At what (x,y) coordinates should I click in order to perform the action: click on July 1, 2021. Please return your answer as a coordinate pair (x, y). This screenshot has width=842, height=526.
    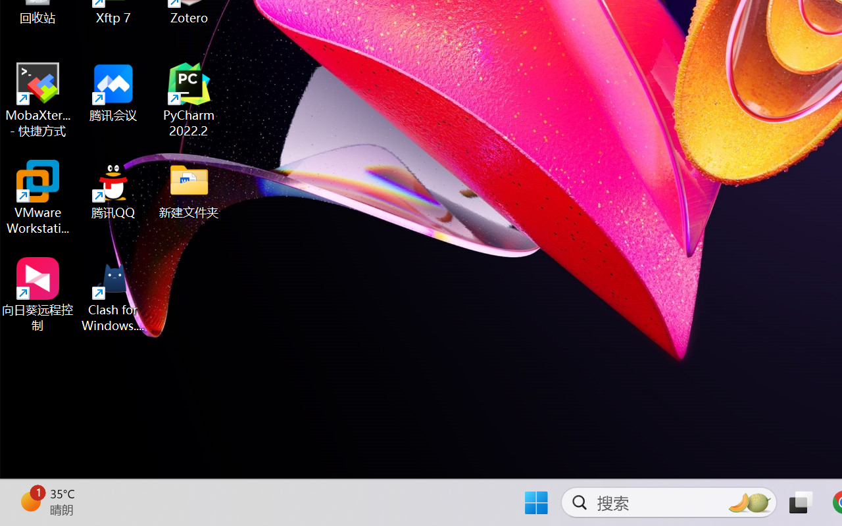
    Looking at the image, I should click on (632, 429).